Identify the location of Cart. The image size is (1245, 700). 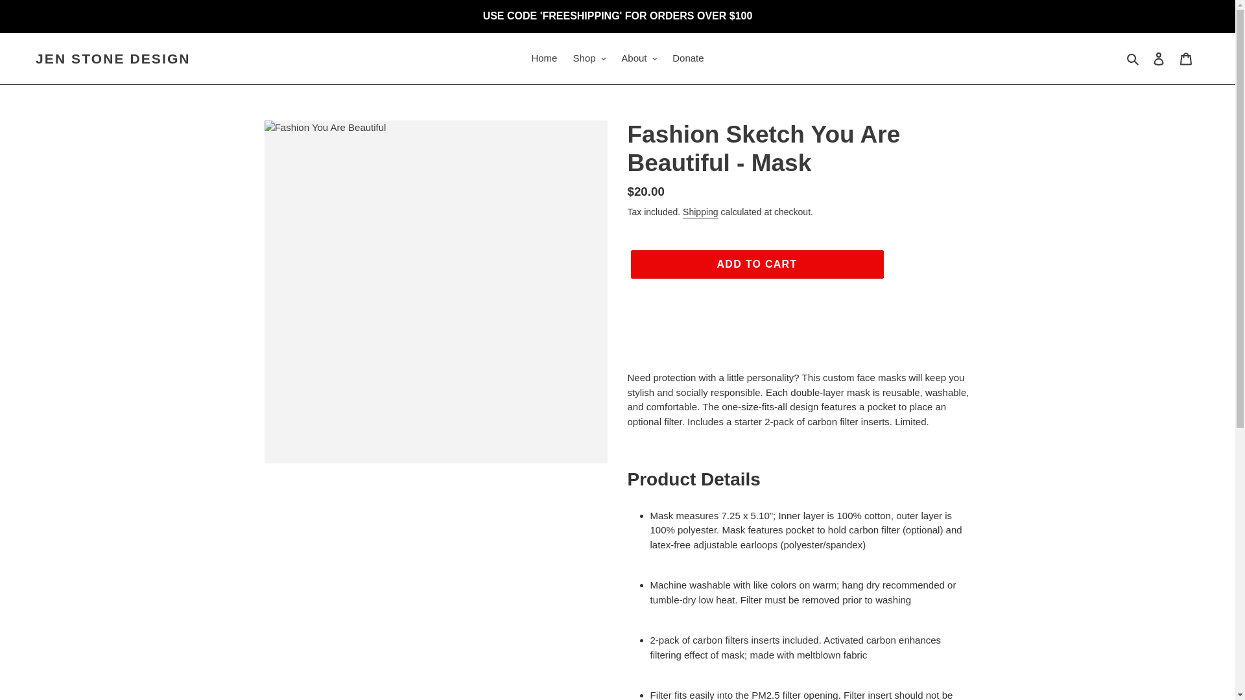
(1186, 58).